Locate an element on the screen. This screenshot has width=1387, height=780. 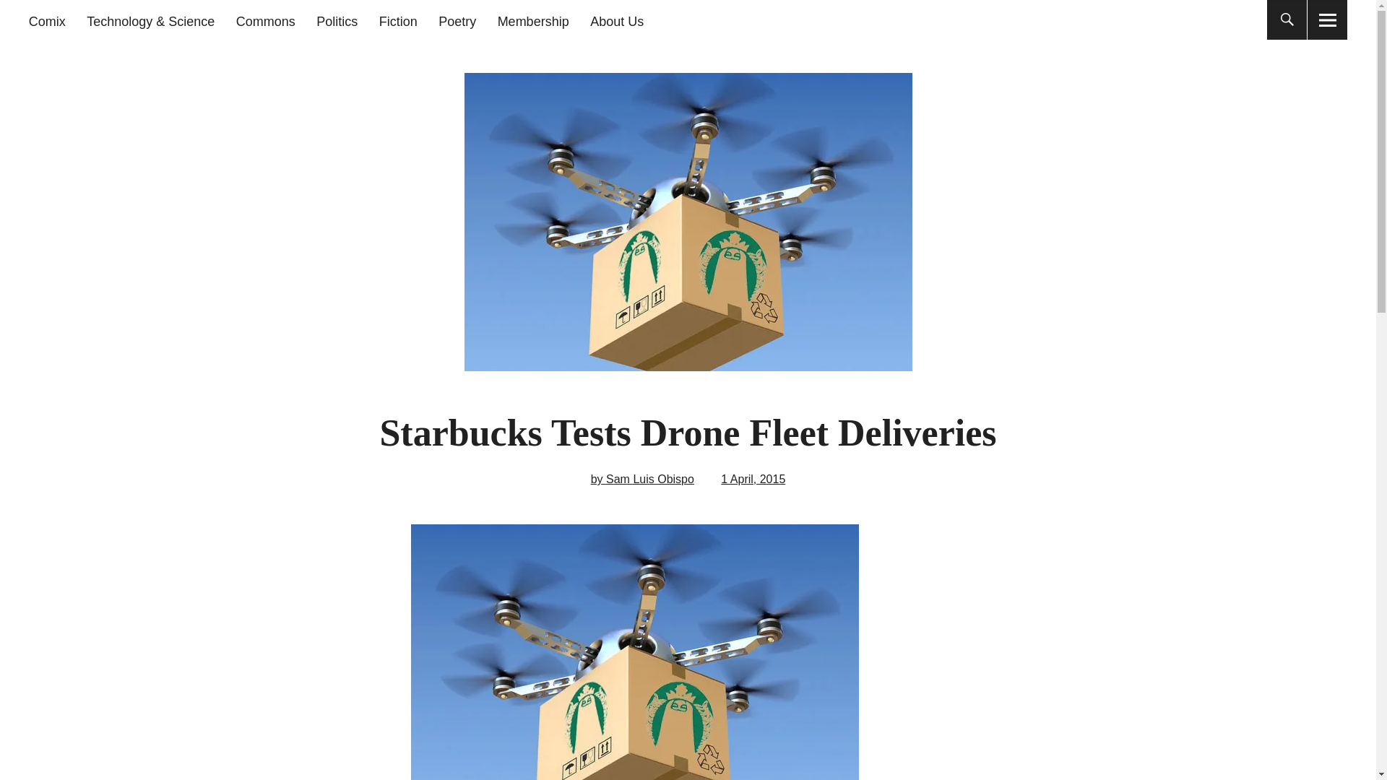
The Seattle Star is located at coordinates (220, 107).